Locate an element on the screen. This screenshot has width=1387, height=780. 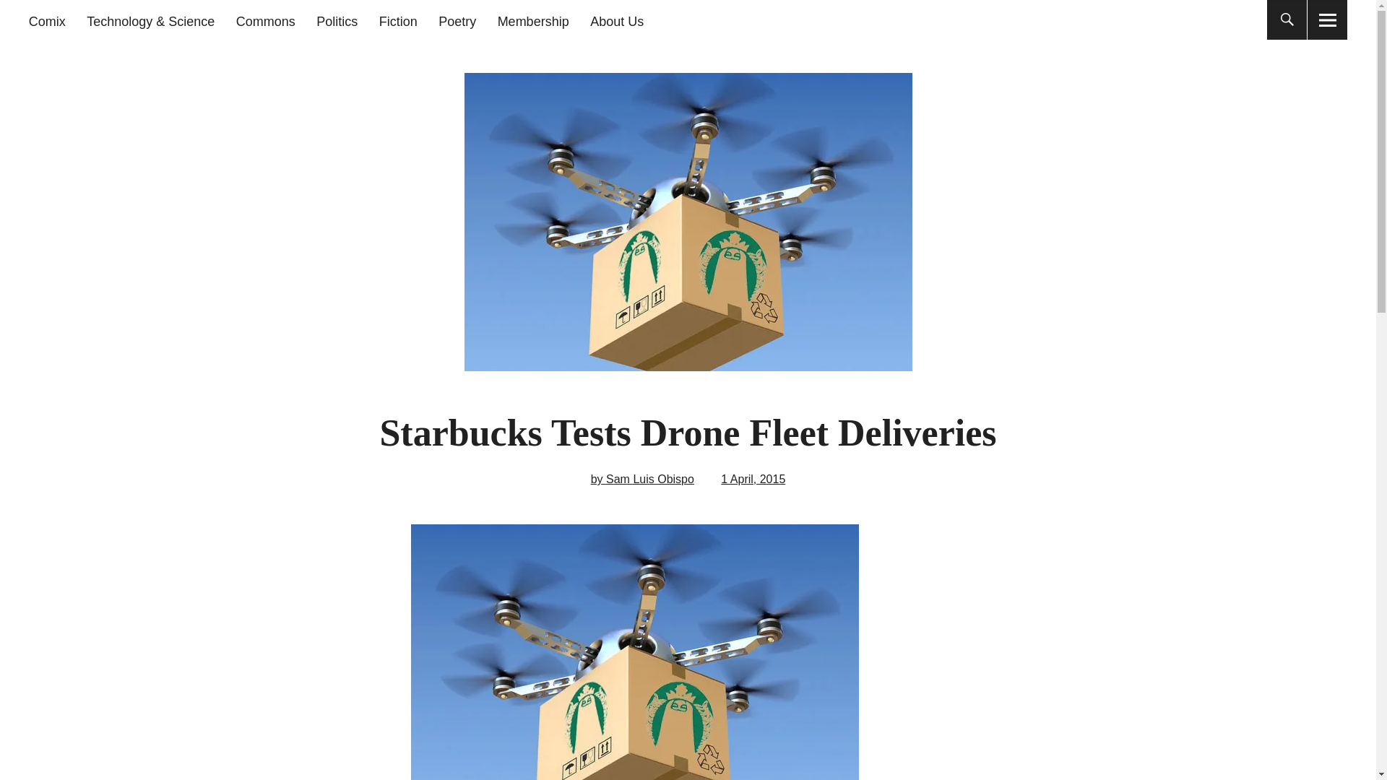
The Seattle Star is located at coordinates (220, 107).